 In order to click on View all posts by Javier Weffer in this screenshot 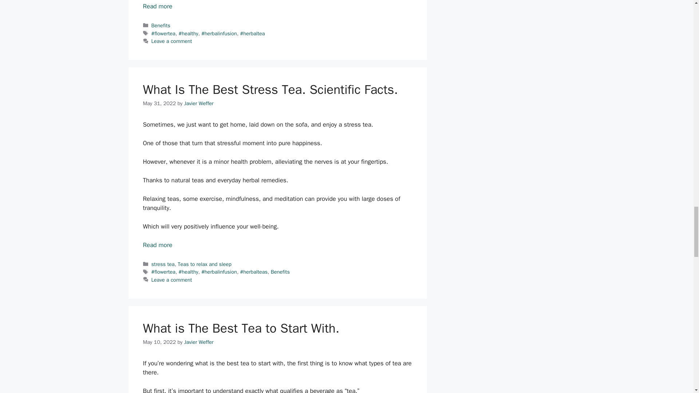, I will do `click(199, 342)`.